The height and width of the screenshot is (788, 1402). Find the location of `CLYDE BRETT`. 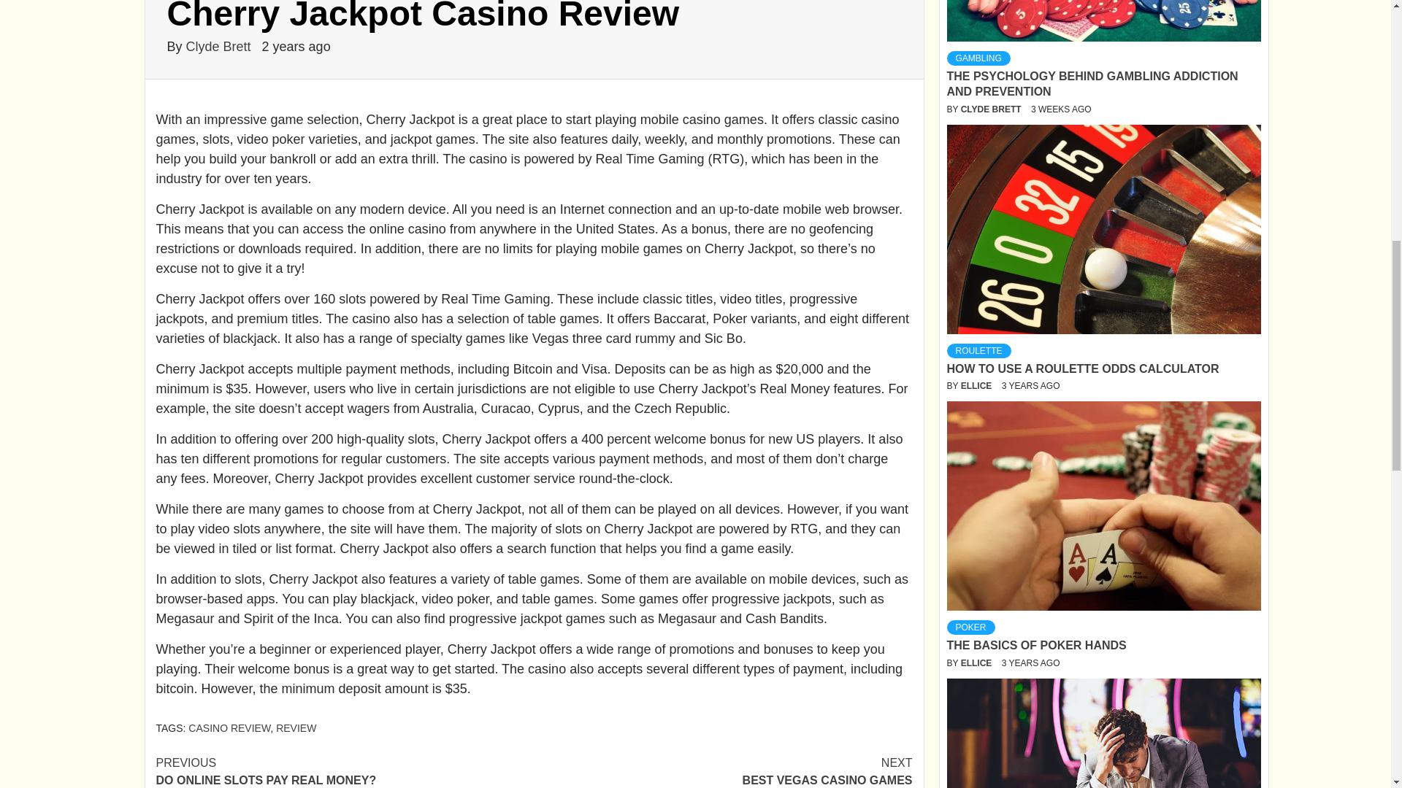

CLYDE BRETT is located at coordinates (723, 770).